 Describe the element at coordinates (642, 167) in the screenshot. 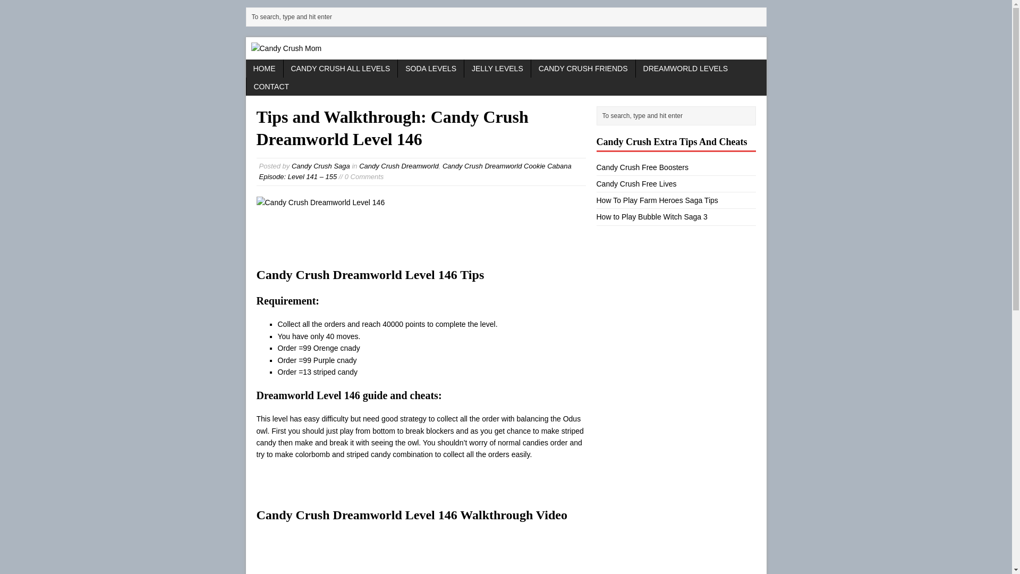

I see `Candy Crush Free Boosters` at that location.